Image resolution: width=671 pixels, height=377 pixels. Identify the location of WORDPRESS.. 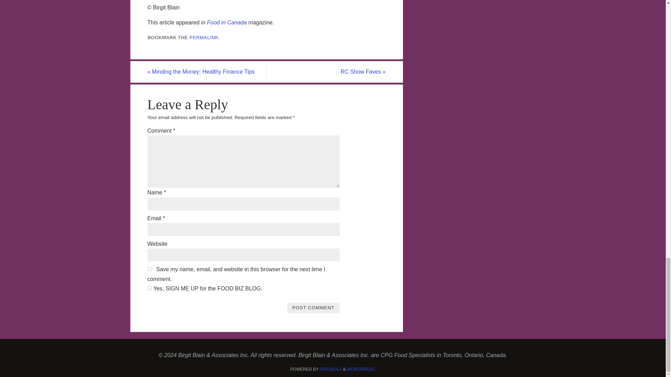
(361, 369).